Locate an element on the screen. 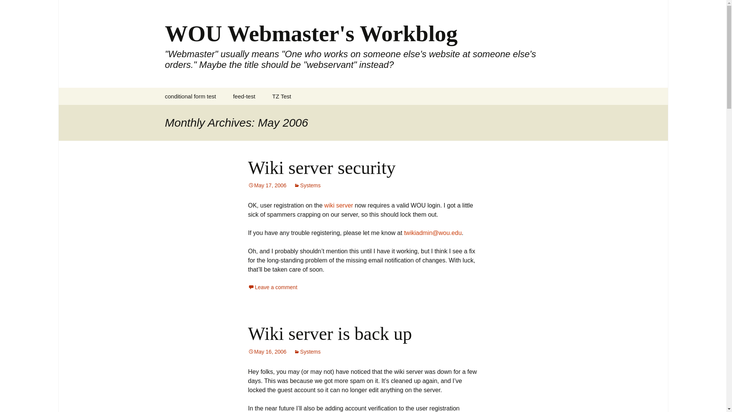 The image size is (732, 412). Permalink to Wiki server security is located at coordinates (267, 185).